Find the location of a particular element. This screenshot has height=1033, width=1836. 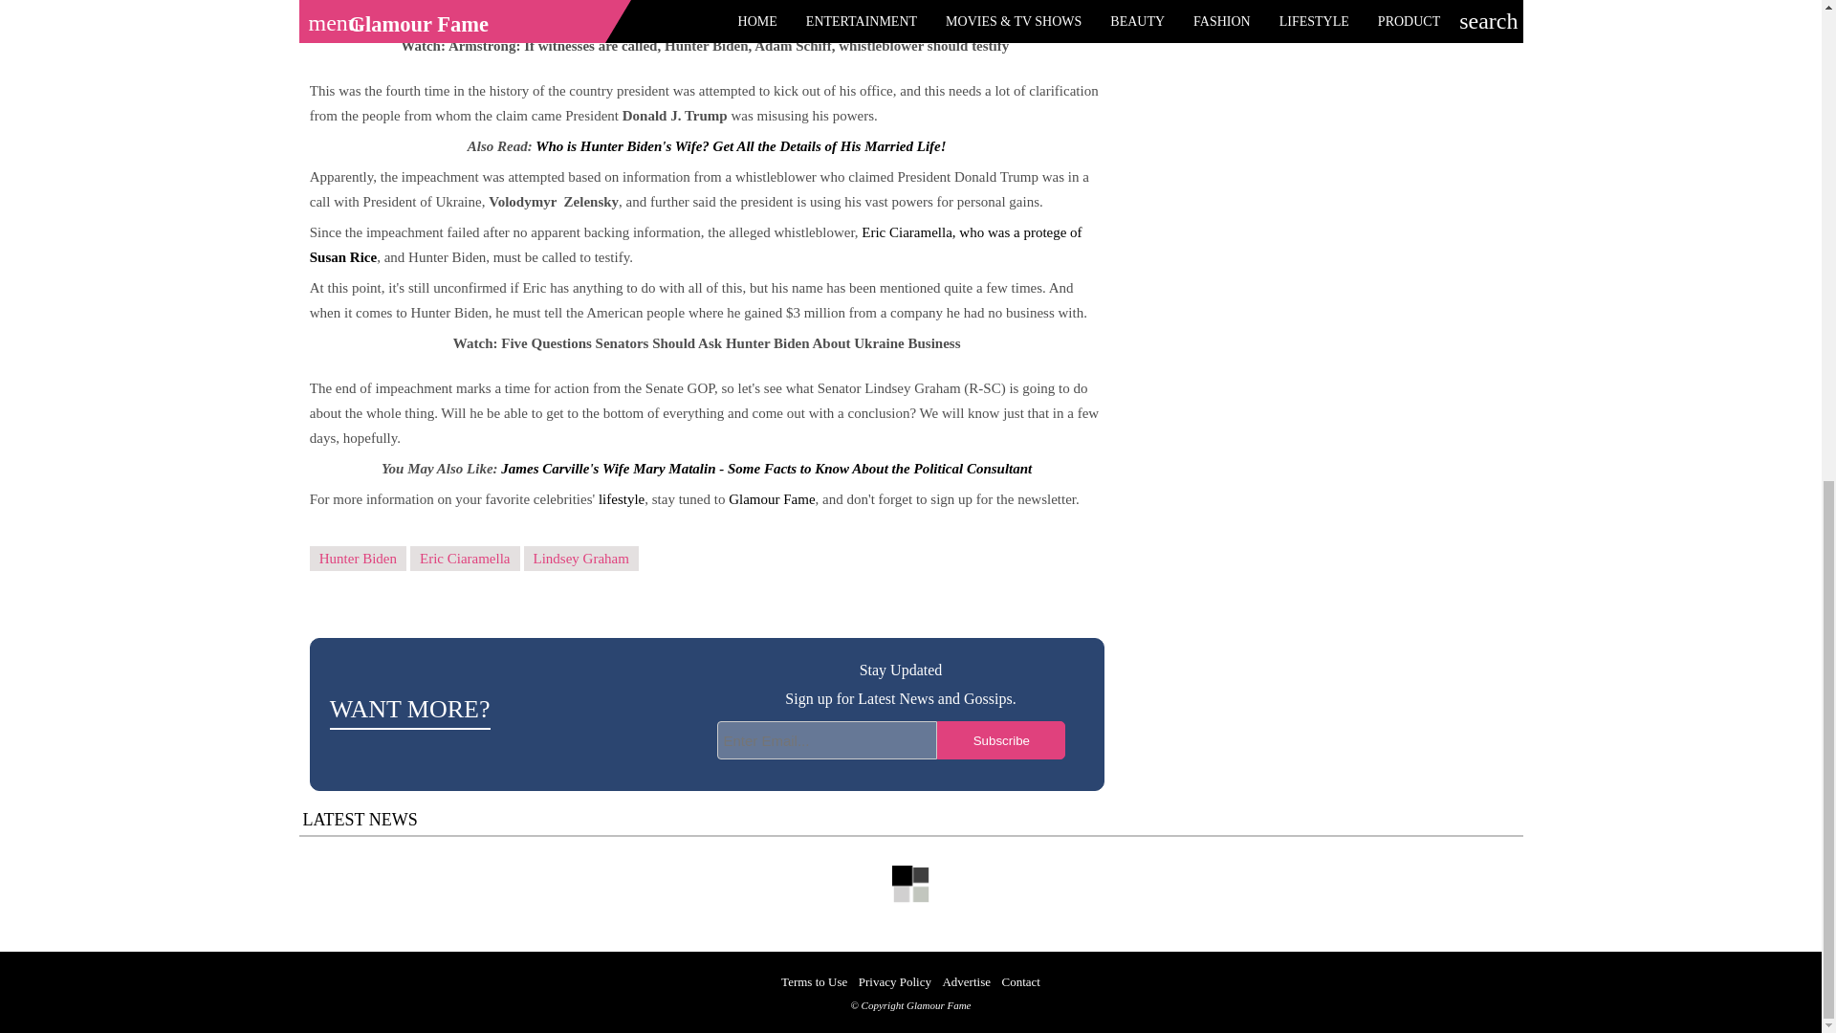

Lindsey Graham is located at coordinates (581, 559).